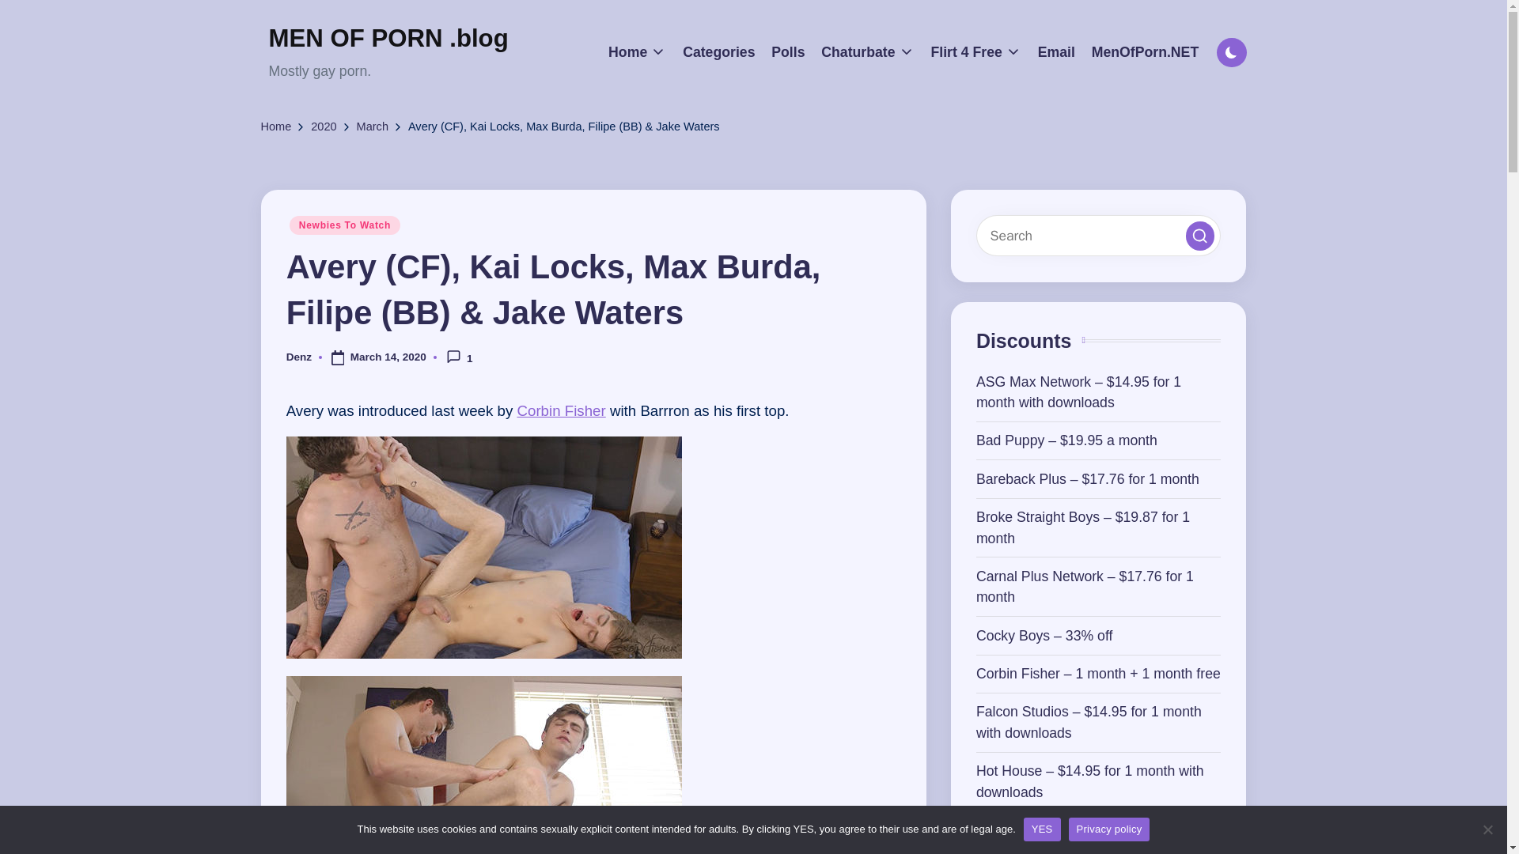 This screenshot has width=1519, height=854. Describe the element at coordinates (867, 52) in the screenshot. I see `Chaturbate` at that location.